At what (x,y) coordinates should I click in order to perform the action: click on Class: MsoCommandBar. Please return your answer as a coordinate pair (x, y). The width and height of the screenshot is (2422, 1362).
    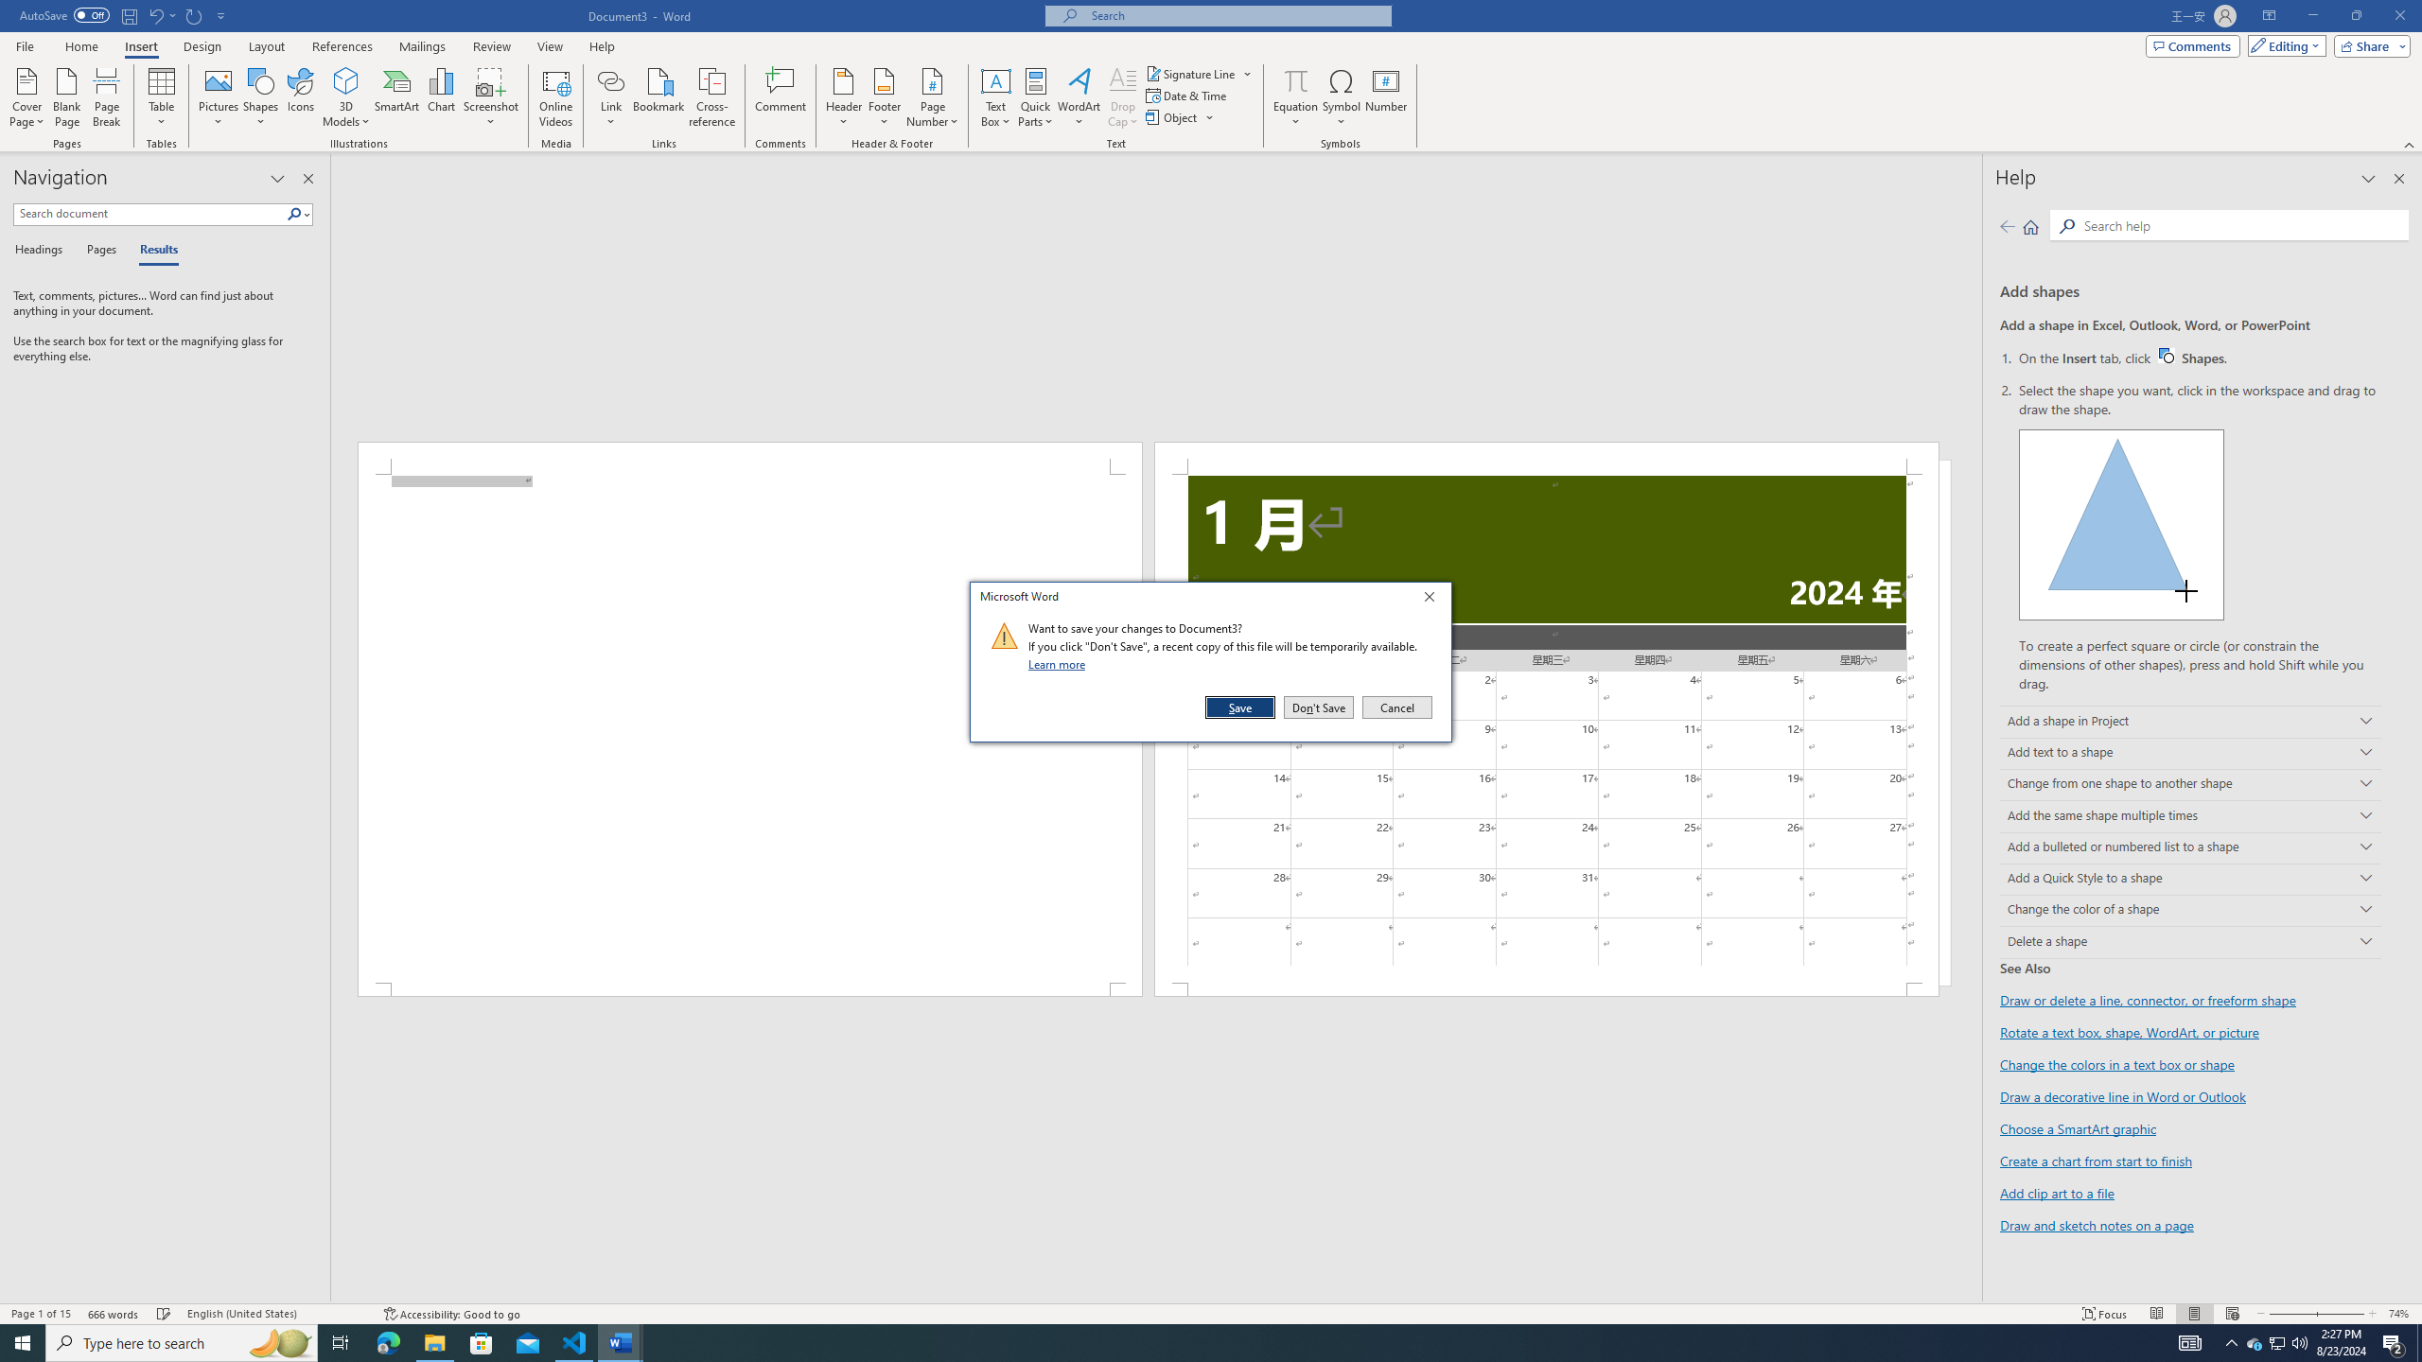
    Looking at the image, I should click on (1211, 1313).